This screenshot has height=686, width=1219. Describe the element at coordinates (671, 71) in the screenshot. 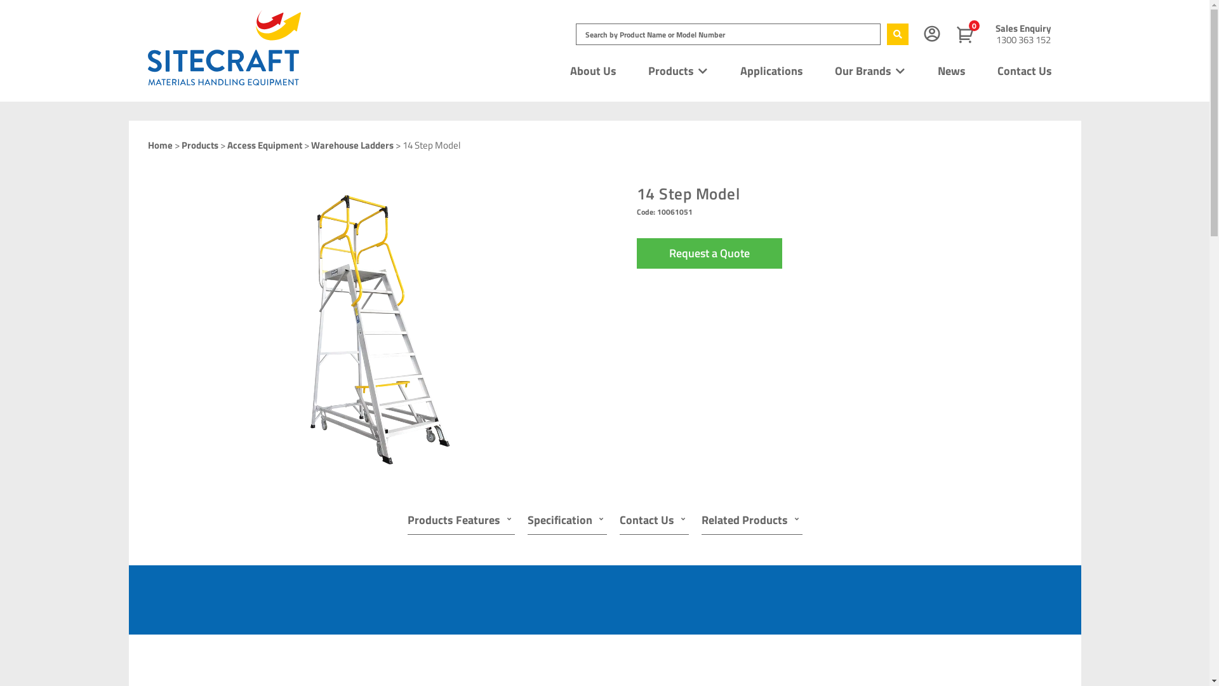

I see `Products` at that location.